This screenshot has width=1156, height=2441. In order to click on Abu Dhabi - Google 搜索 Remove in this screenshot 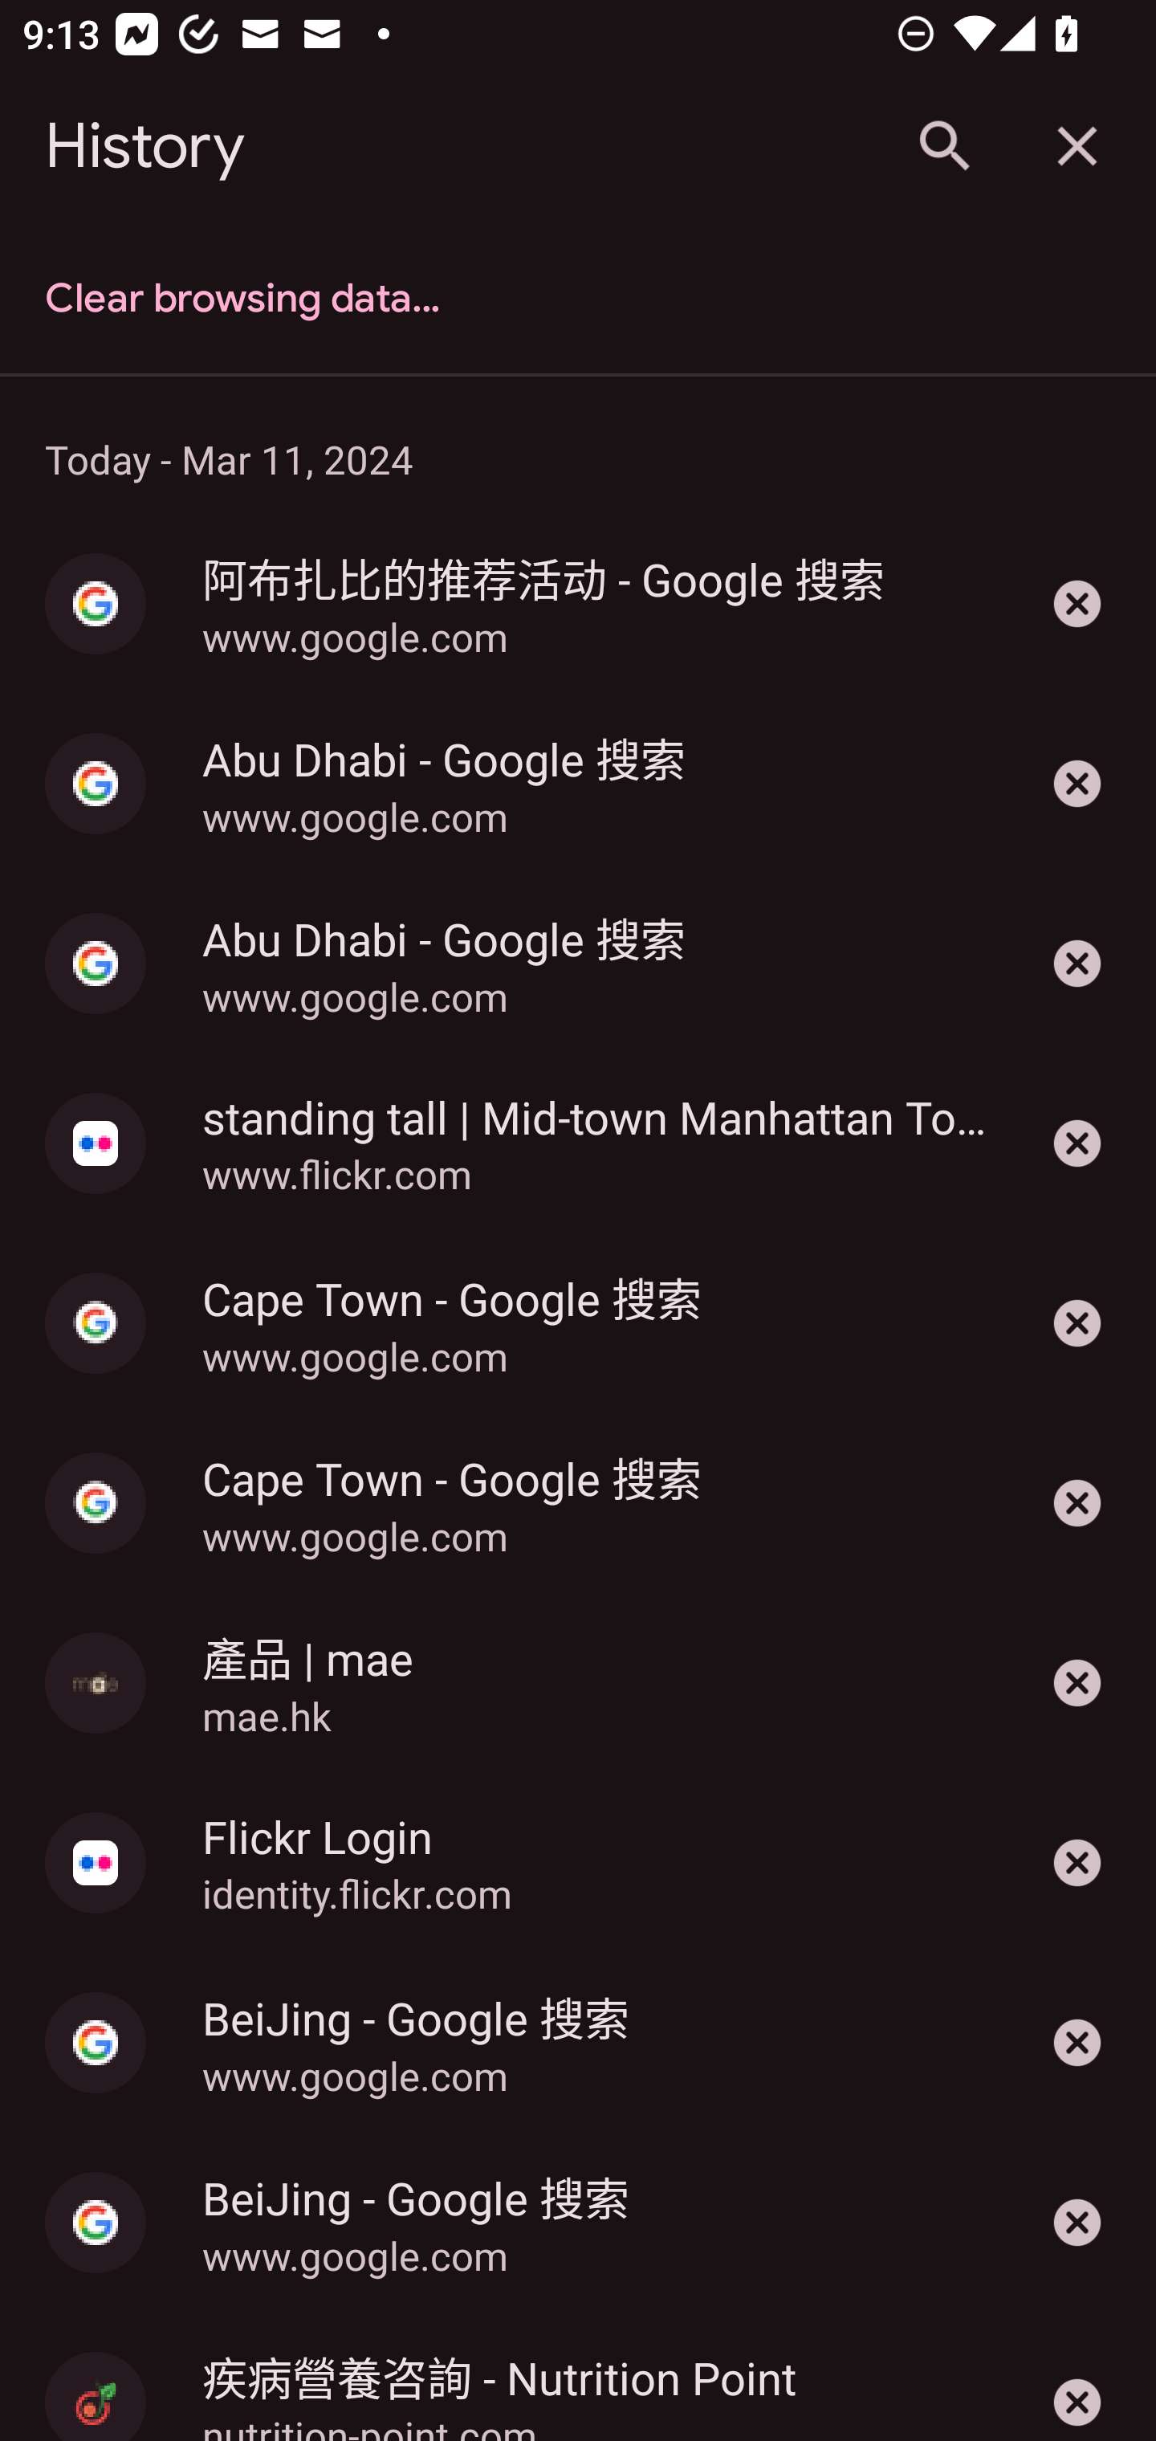, I will do `click(1077, 964)`.